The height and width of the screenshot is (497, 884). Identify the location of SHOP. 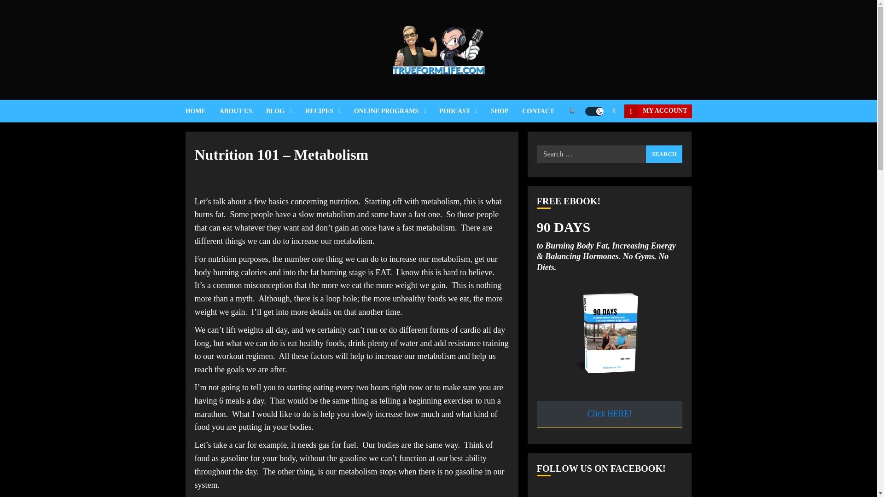
(506, 111).